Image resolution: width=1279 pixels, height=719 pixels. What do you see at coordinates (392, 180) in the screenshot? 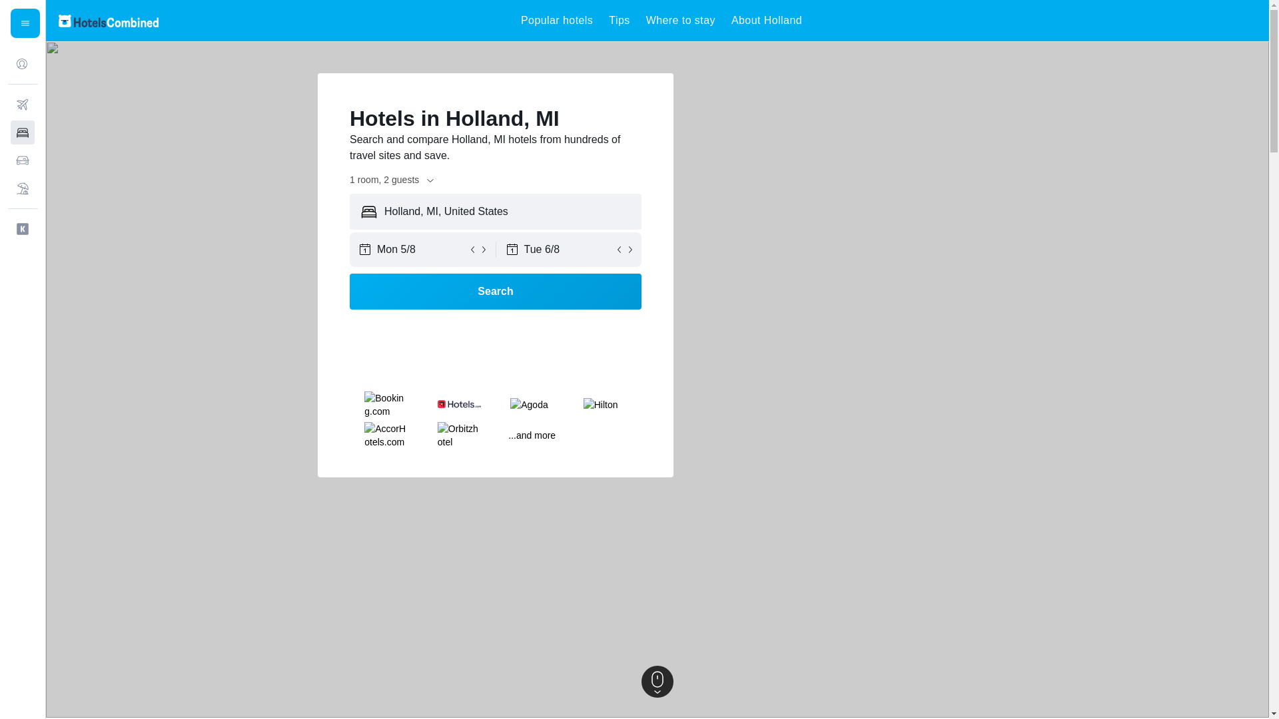
I see `1 room, 2 guests` at bounding box center [392, 180].